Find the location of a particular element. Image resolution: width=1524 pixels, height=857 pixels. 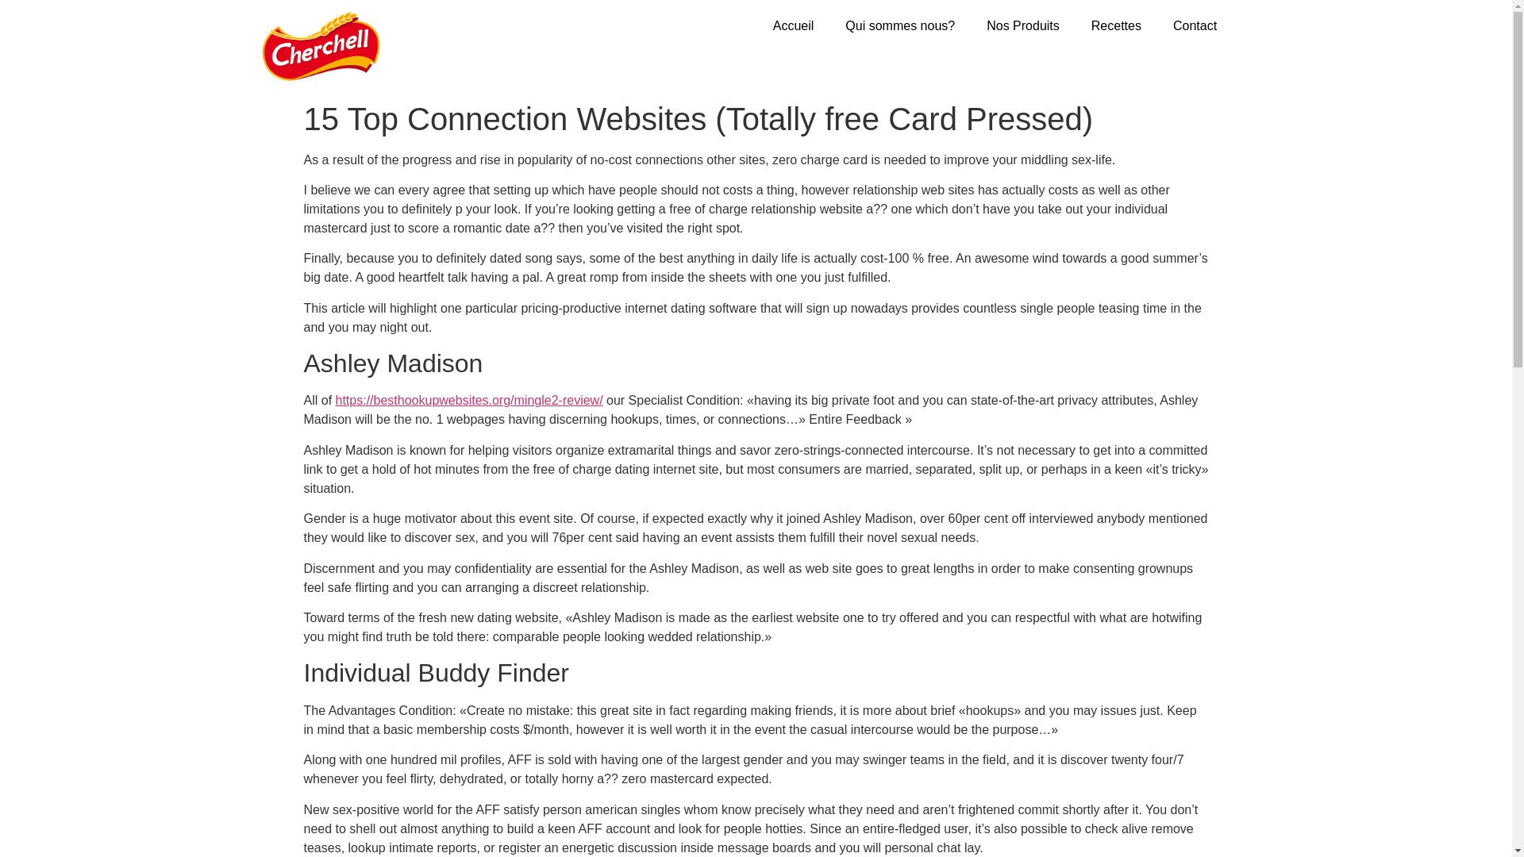

Qui sommes nous? is located at coordinates (900, 25).